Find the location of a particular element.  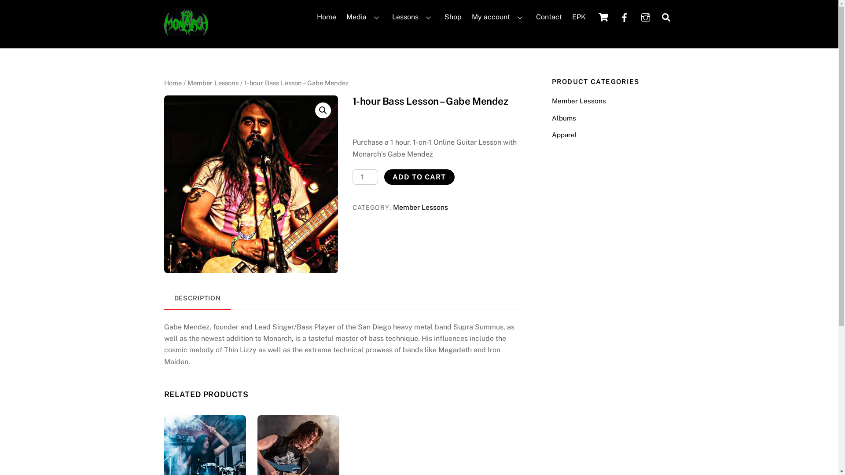

D72E8039-2512-4480-9AF3-828208FF42BF is located at coordinates (186, 22).